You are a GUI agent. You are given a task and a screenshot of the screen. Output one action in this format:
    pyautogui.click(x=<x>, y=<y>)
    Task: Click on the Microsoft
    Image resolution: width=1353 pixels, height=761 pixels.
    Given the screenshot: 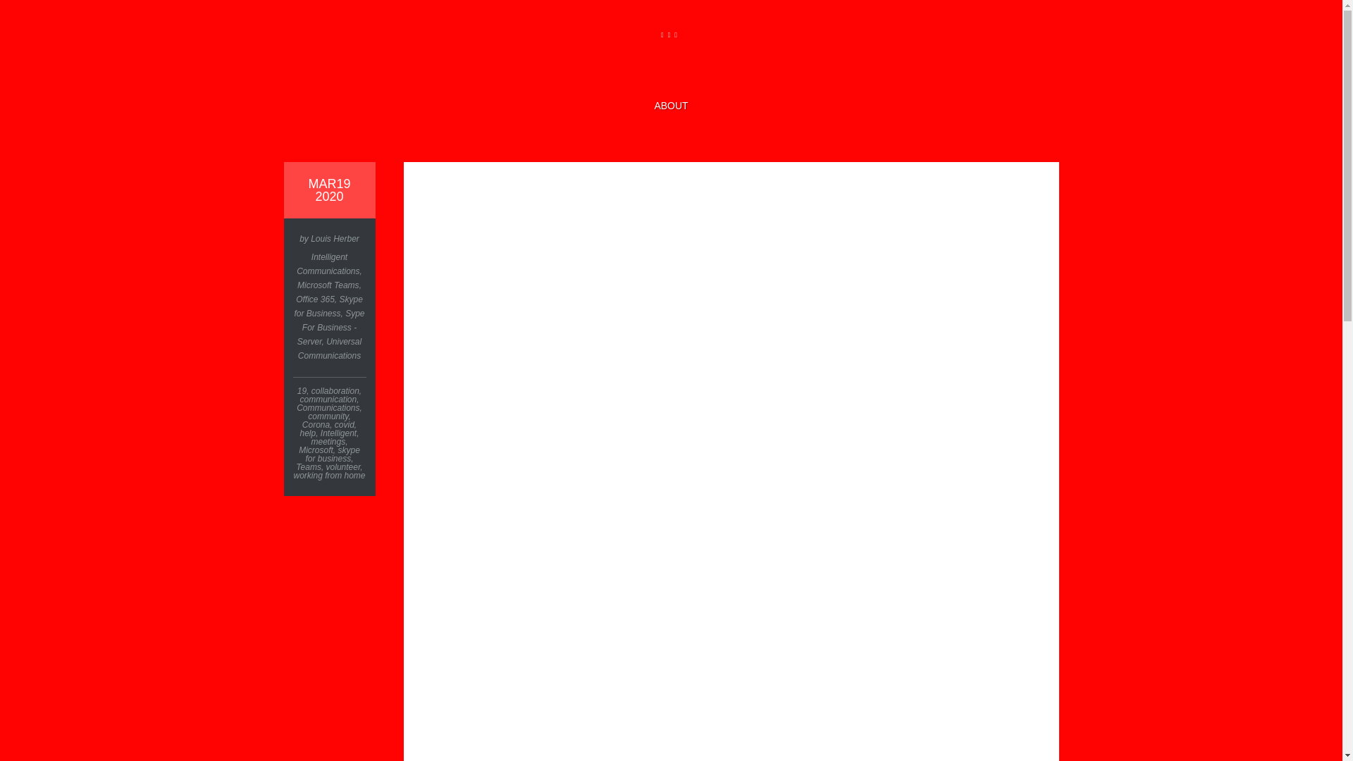 What is the action you would take?
    pyautogui.click(x=316, y=450)
    